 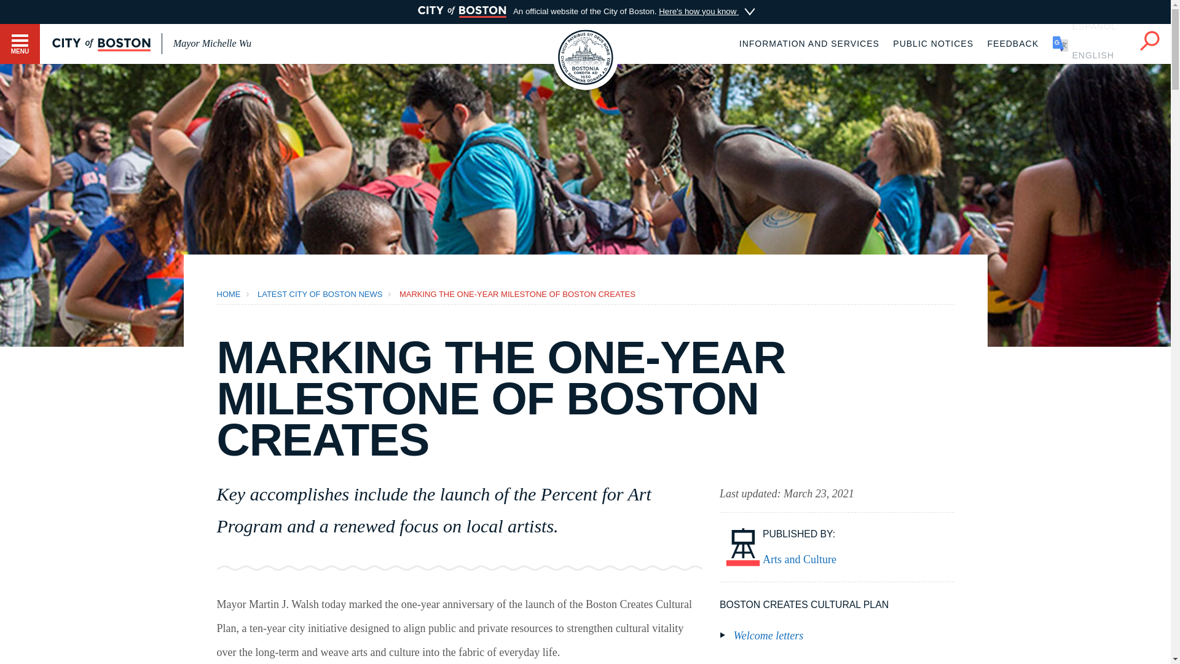 I want to click on ENGLISH, so click(x=1089, y=43).